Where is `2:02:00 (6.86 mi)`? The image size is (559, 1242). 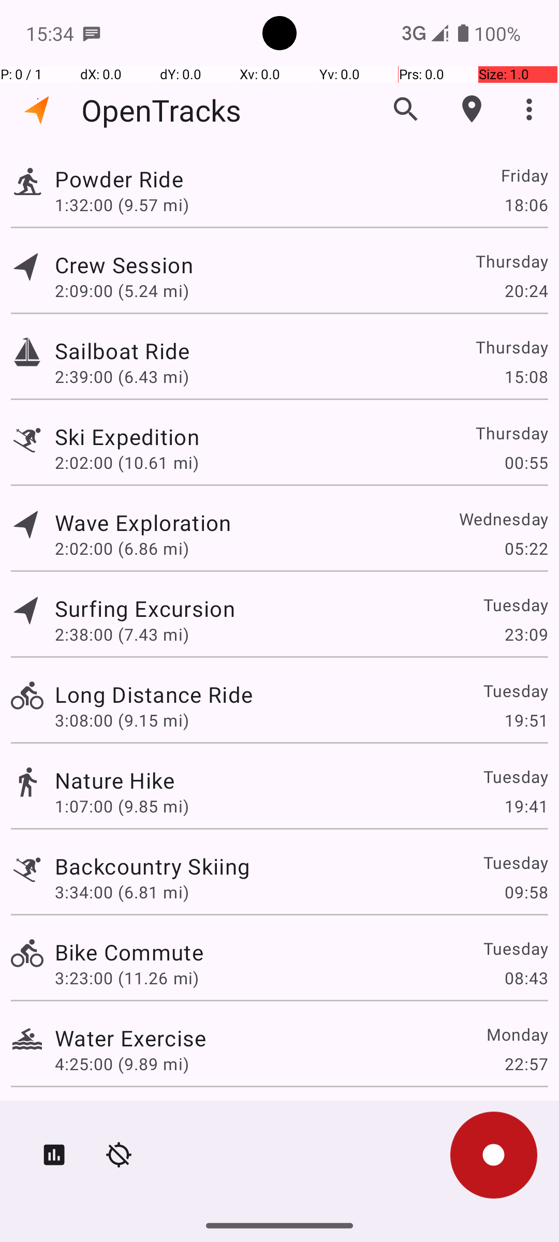 2:02:00 (6.86 mi) is located at coordinates (122, 549).